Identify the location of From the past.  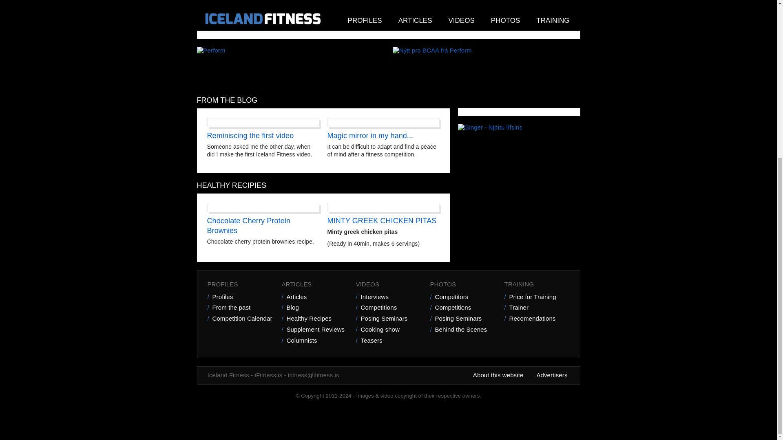
(240, 308).